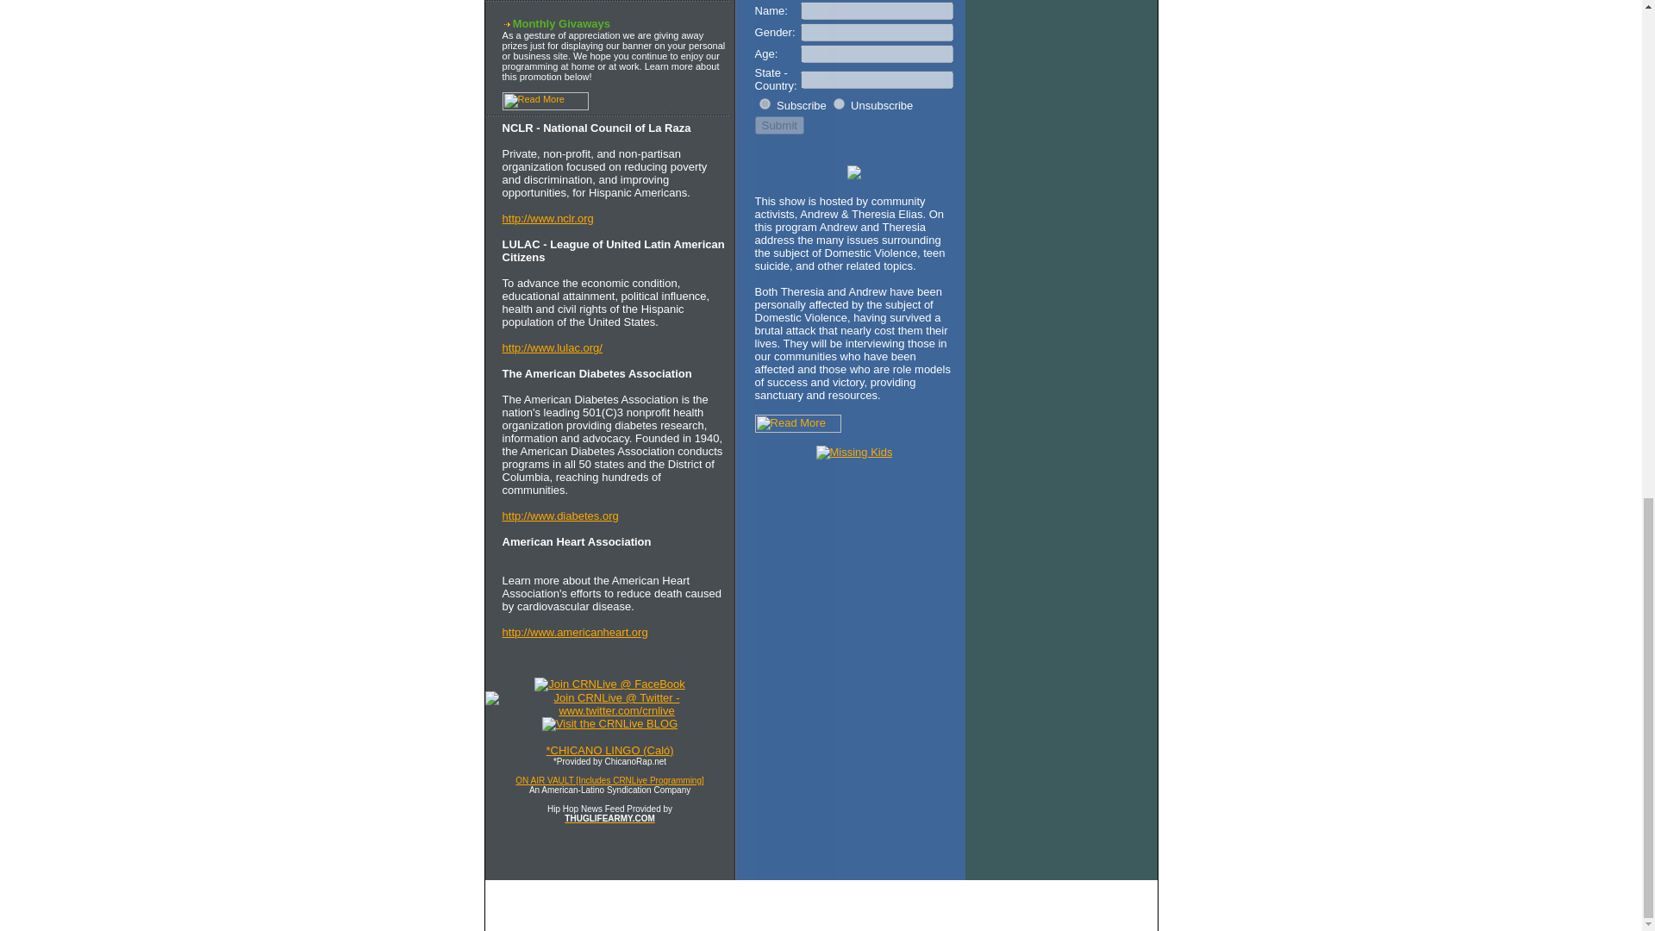 Image resolution: width=1655 pixels, height=931 pixels. Describe the element at coordinates (779, 125) in the screenshot. I see `Submit` at that location.